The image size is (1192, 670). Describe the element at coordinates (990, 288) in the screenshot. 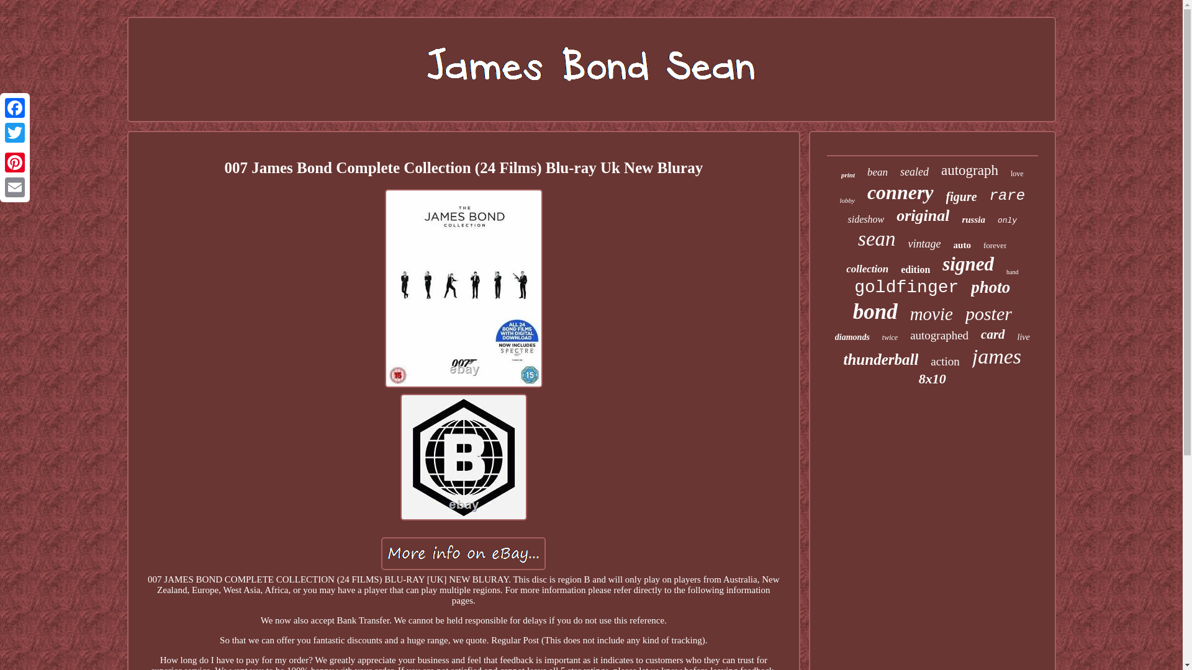

I see `photo` at that location.